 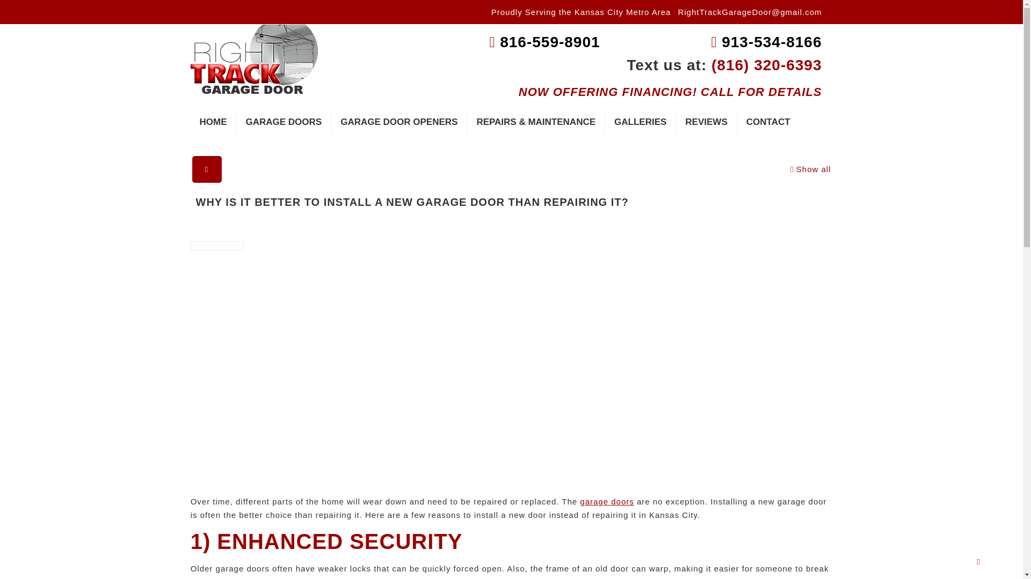 I want to click on HOME, so click(x=213, y=122).